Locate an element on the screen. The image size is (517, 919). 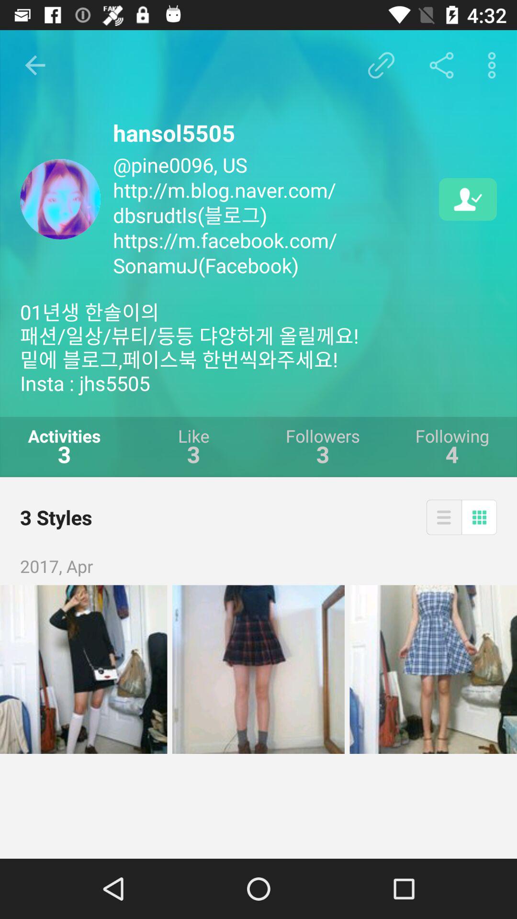
open photo is located at coordinates (83, 669).